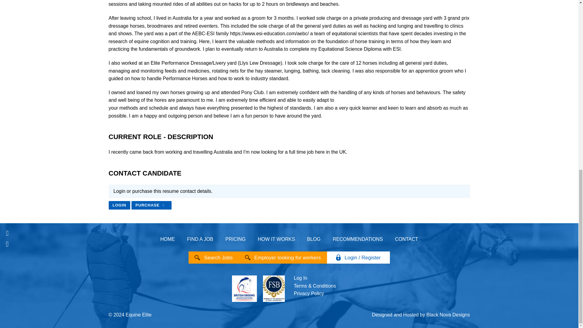 The image size is (583, 328). Describe the element at coordinates (168, 239) in the screenshot. I see `HOME` at that location.